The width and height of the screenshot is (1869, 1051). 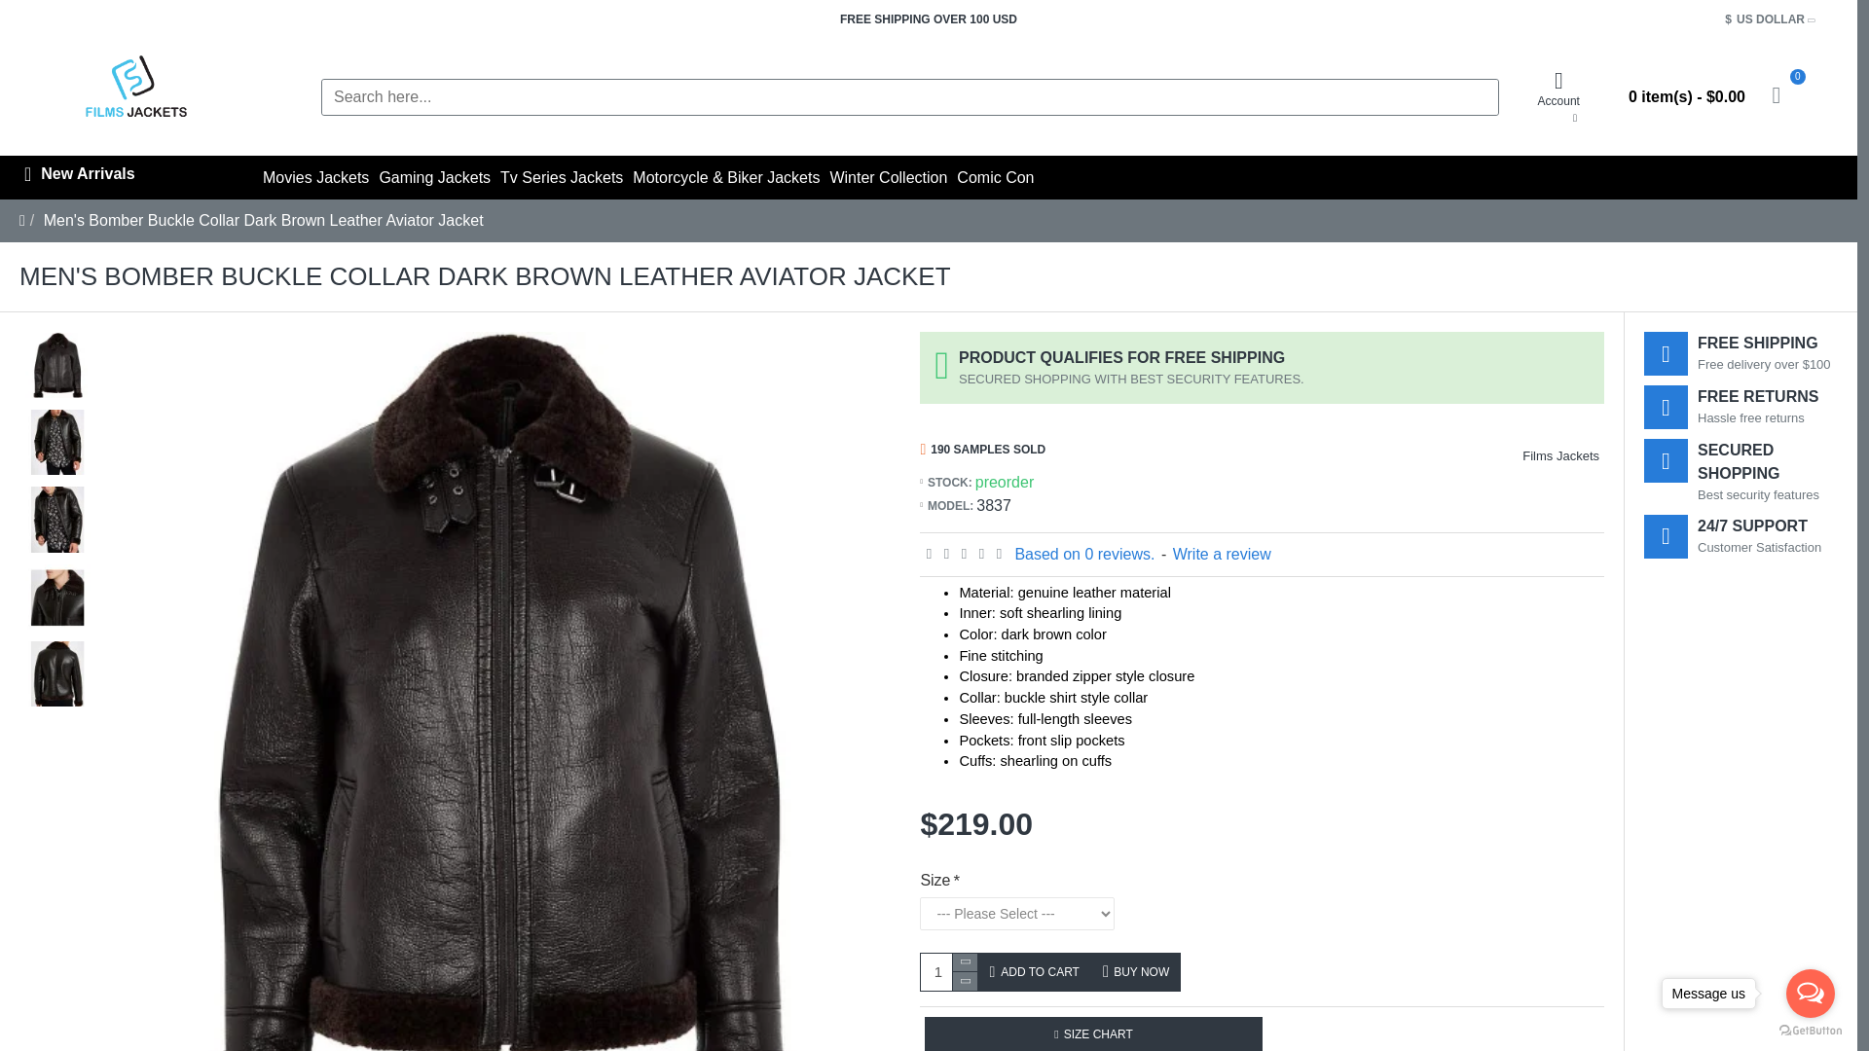 What do you see at coordinates (57, 673) in the screenshot?
I see `Men's Bomber Buckle Collar Dark Brown Leather Aviator Jacket` at bounding box center [57, 673].